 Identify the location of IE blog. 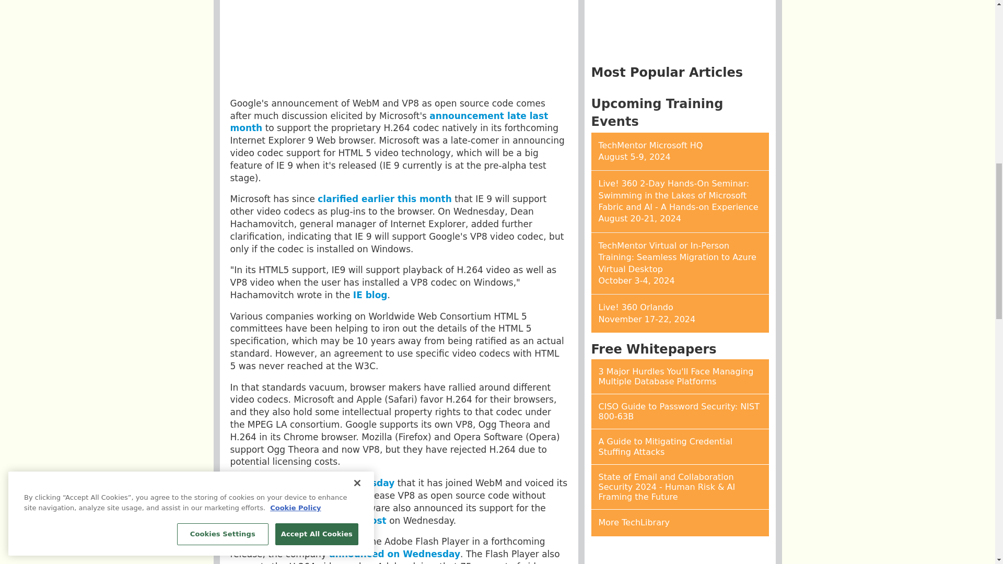
(370, 295).